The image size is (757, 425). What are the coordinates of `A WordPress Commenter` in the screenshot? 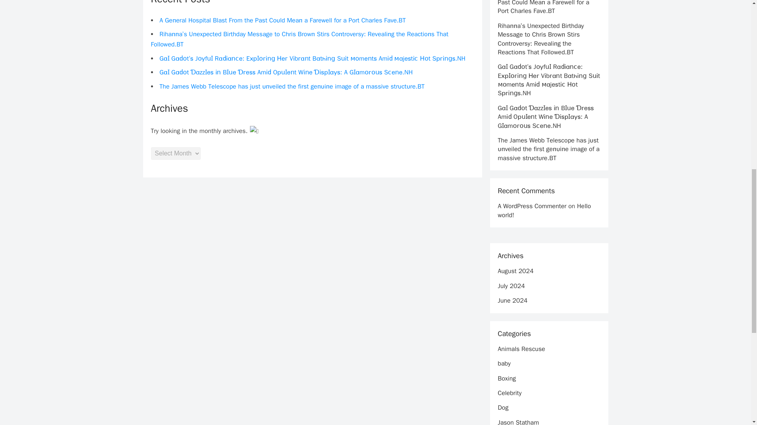 It's located at (531, 206).